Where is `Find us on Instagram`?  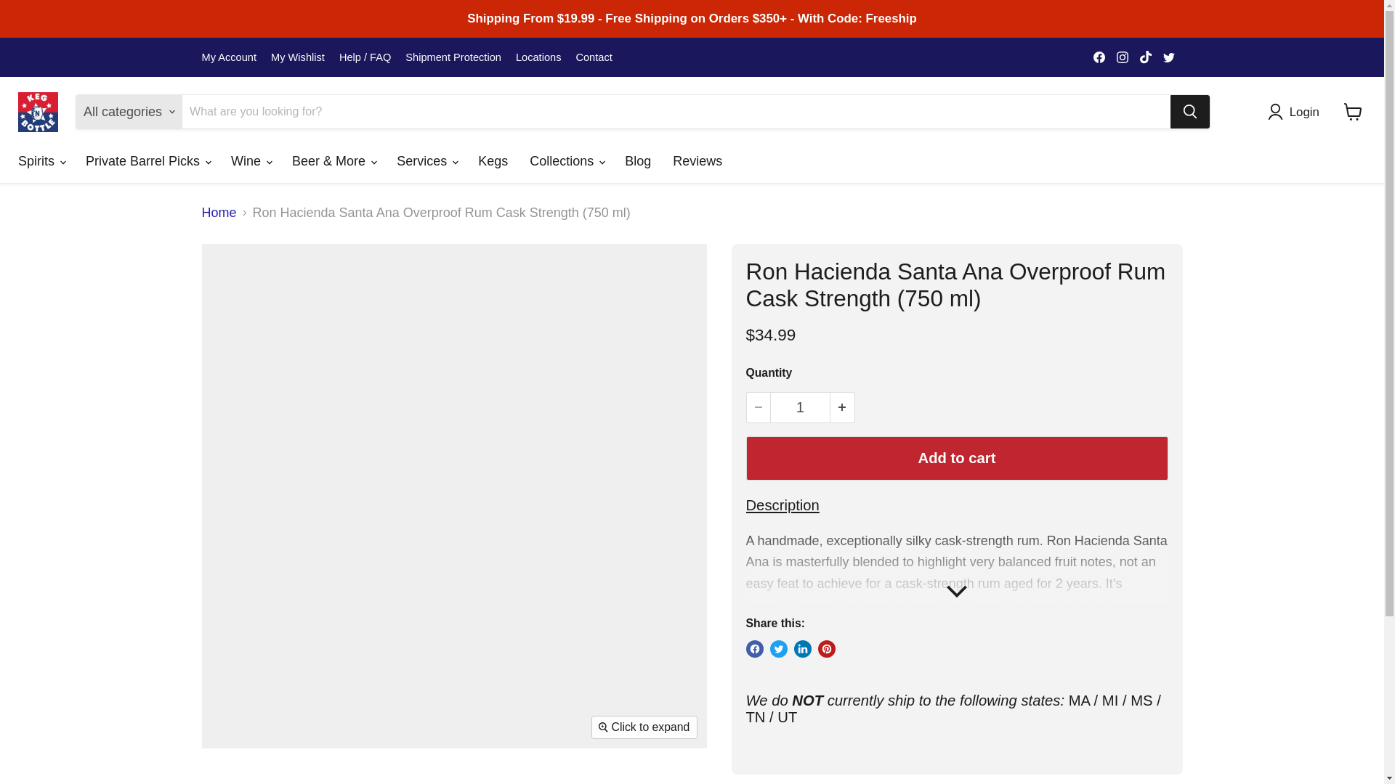 Find us on Instagram is located at coordinates (1122, 57).